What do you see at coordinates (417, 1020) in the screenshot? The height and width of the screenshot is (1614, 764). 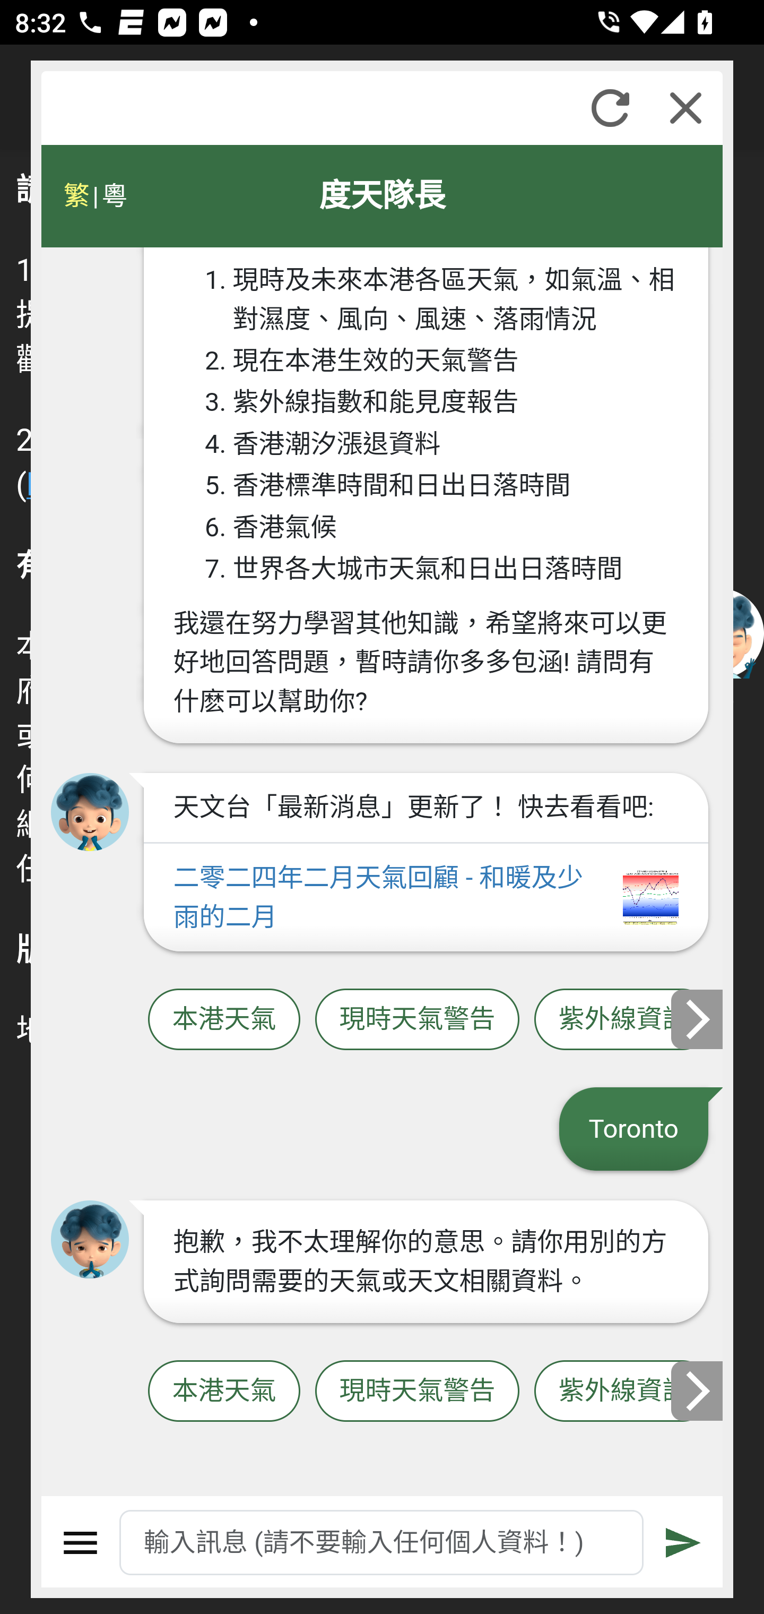 I see `現時天氣警告` at bounding box center [417, 1020].